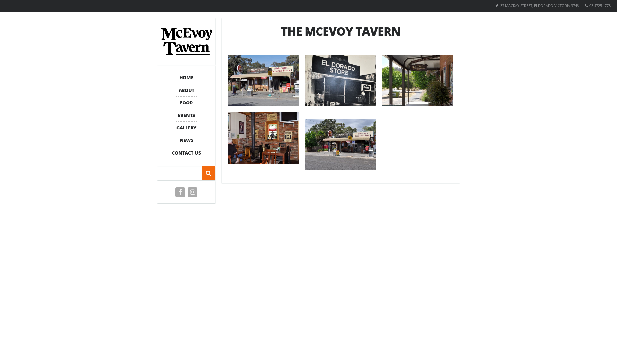 The height and width of the screenshot is (347, 617). What do you see at coordinates (186, 153) in the screenshot?
I see `CONTACT US` at bounding box center [186, 153].